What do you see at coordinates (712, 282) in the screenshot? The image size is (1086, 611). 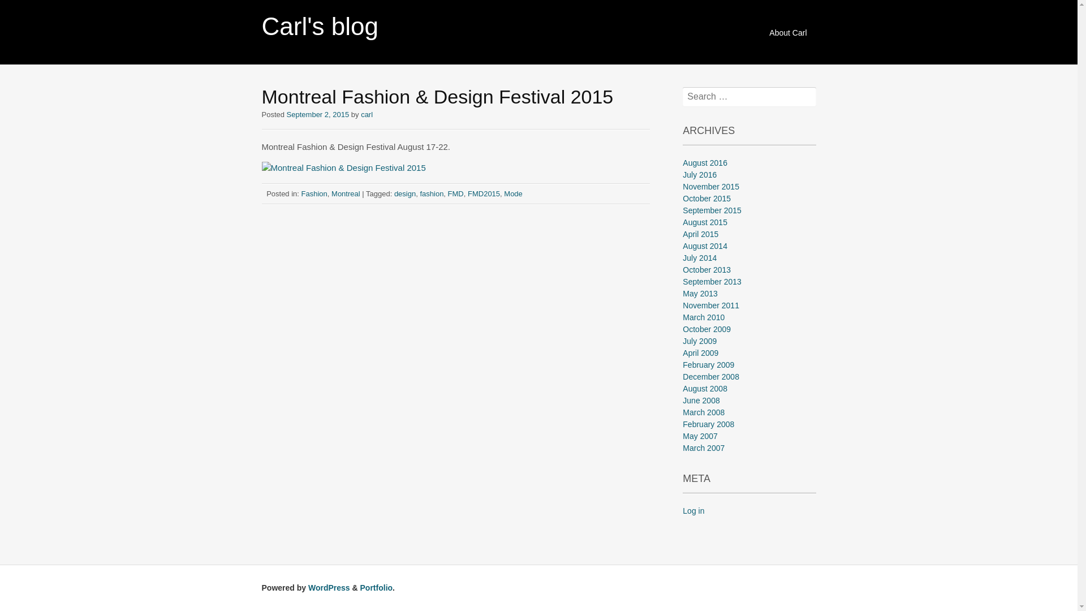 I see `September 2013` at bounding box center [712, 282].